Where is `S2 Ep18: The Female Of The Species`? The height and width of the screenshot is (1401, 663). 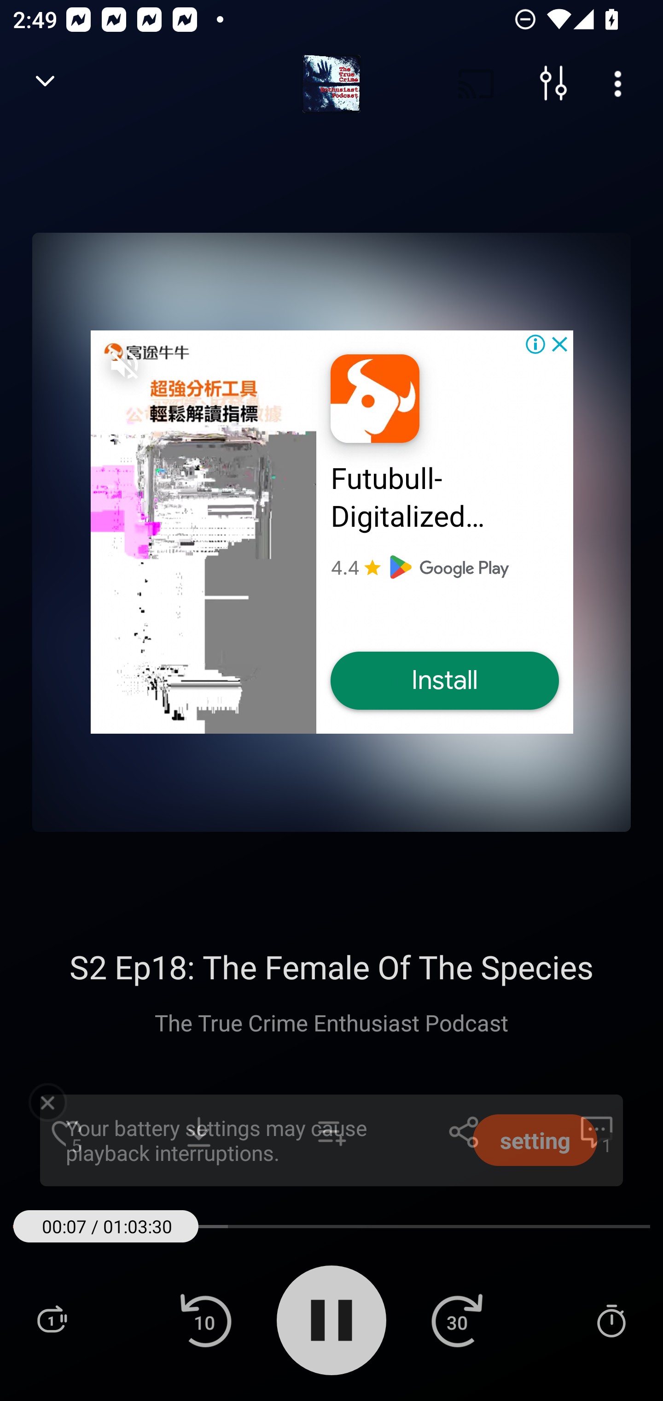 S2 Ep18: The Female Of The Species is located at coordinates (331, 966).